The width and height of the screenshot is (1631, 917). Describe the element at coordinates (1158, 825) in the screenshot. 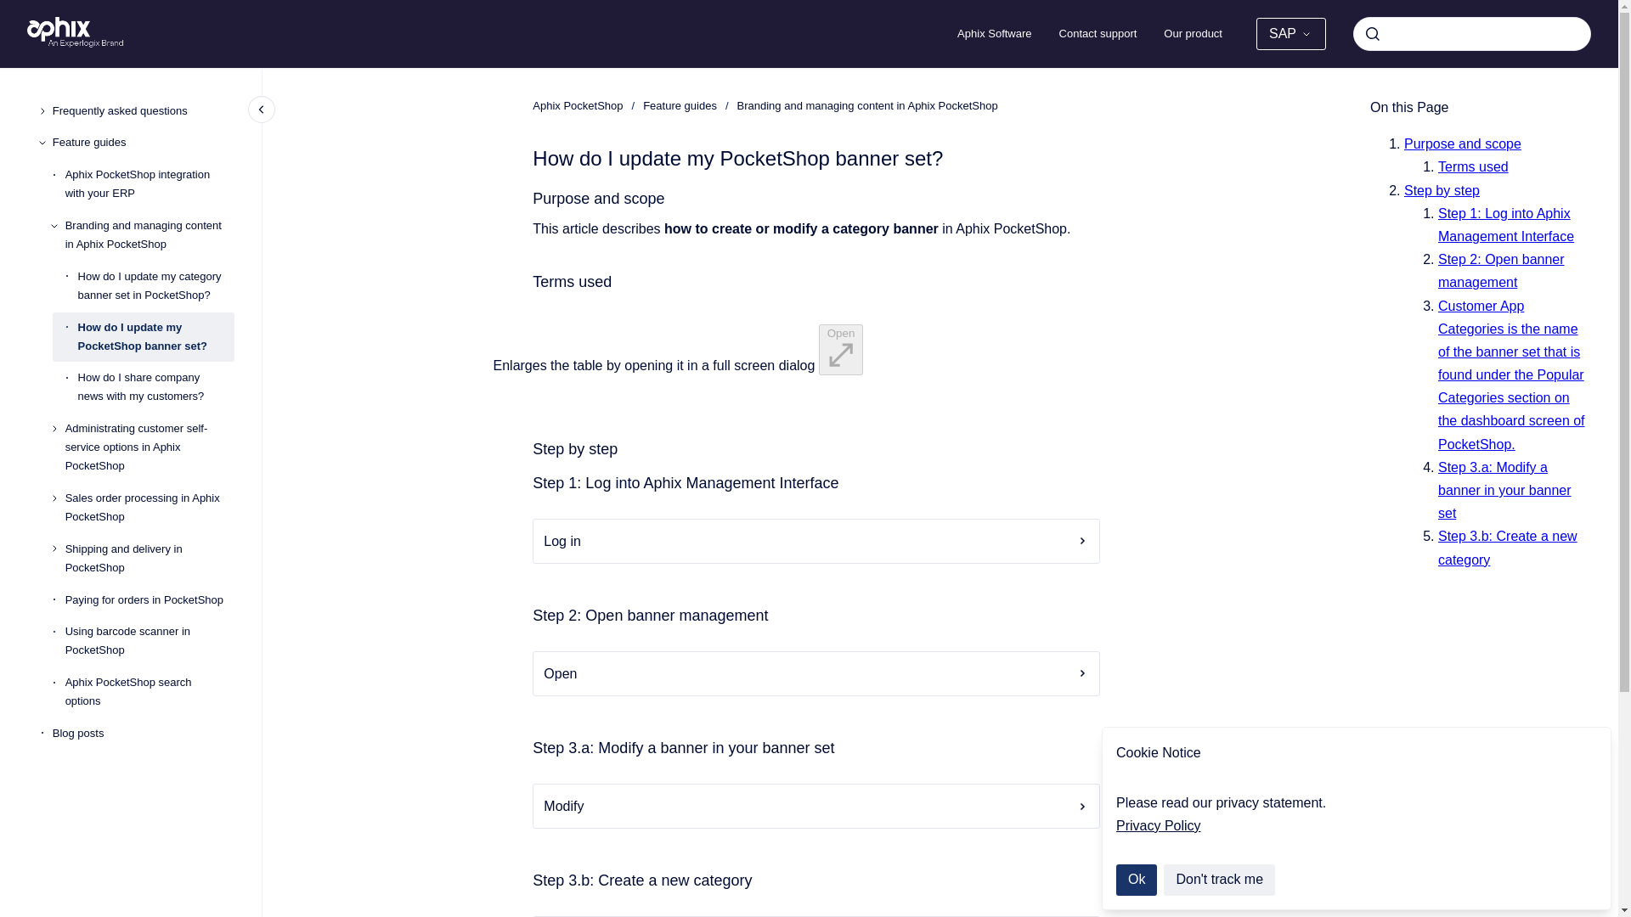

I see `Privacy Policy` at that location.